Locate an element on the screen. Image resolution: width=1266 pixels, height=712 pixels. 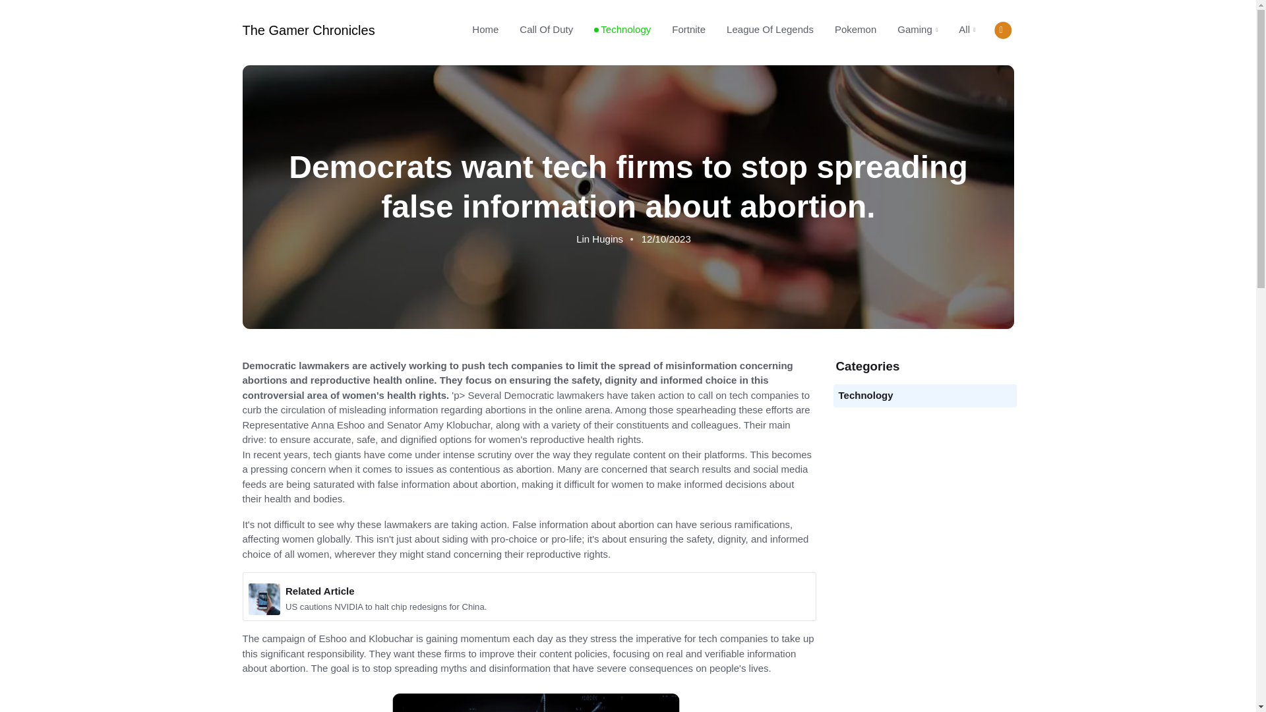
Call Of Duty is located at coordinates (546, 29).